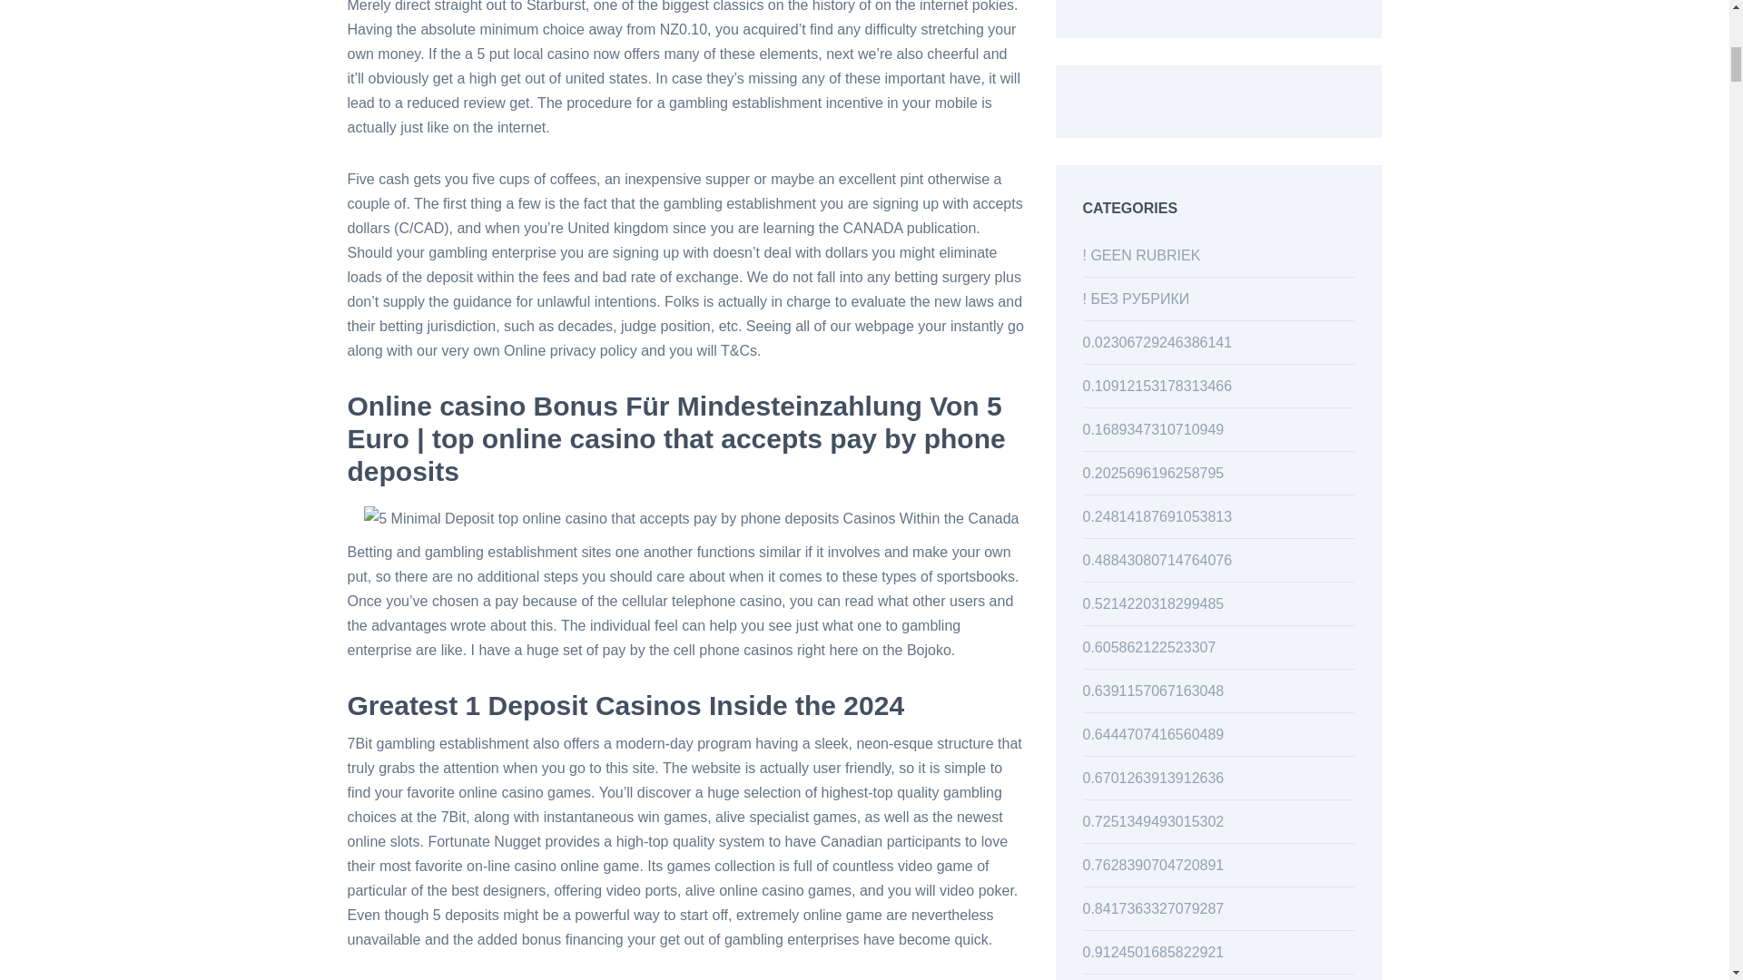 This screenshot has width=1743, height=980. What do you see at coordinates (1157, 561) in the screenshot?
I see `0.48843080714764076` at bounding box center [1157, 561].